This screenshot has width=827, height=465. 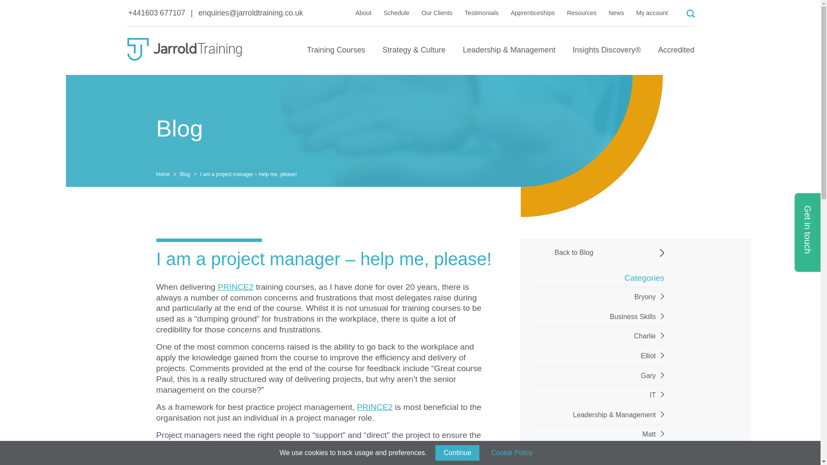 I want to click on Apprenticeships, so click(x=533, y=12).